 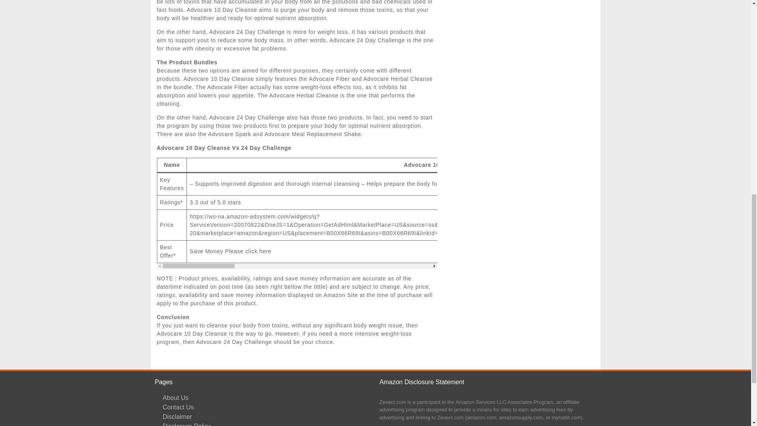 What do you see at coordinates (267, 417) in the screenshot?
I see `Disclaimer` at bounding box center [267, 417].